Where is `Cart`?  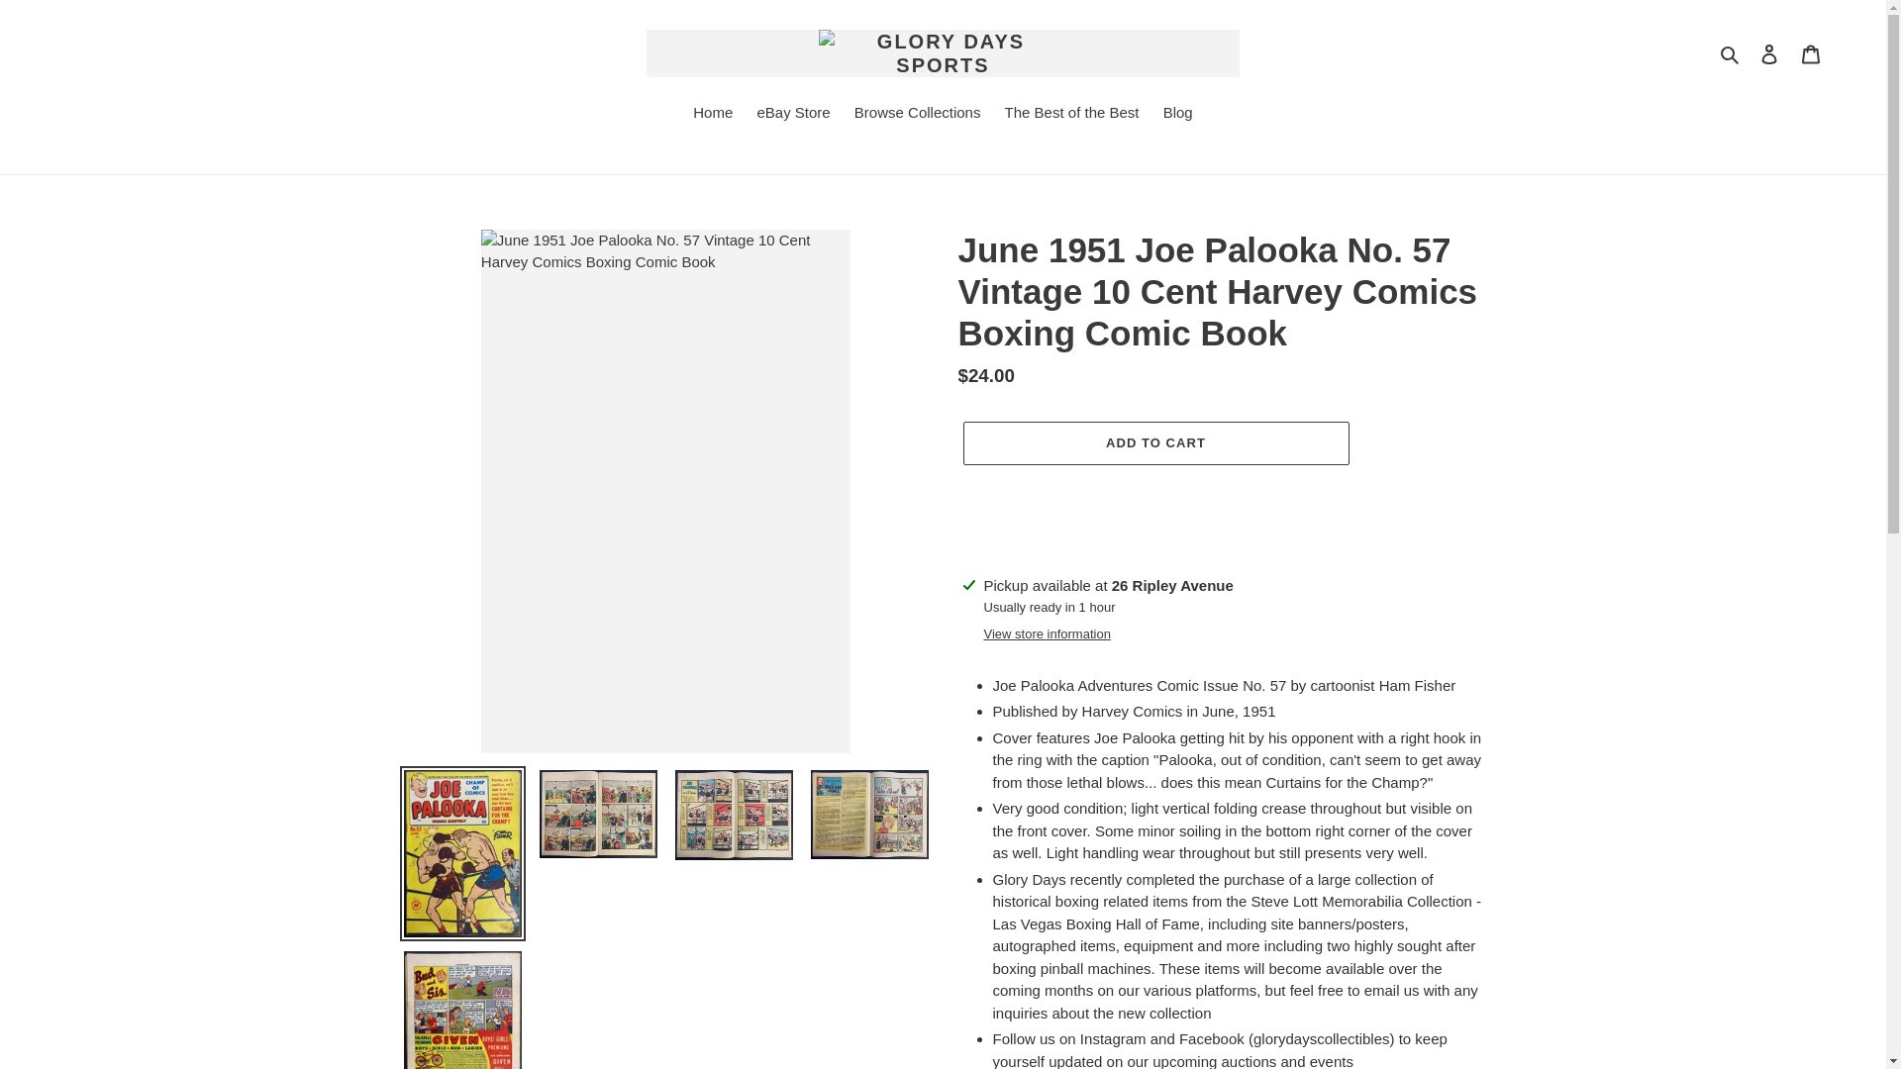
Cart is located at coordinates (1811, 53).